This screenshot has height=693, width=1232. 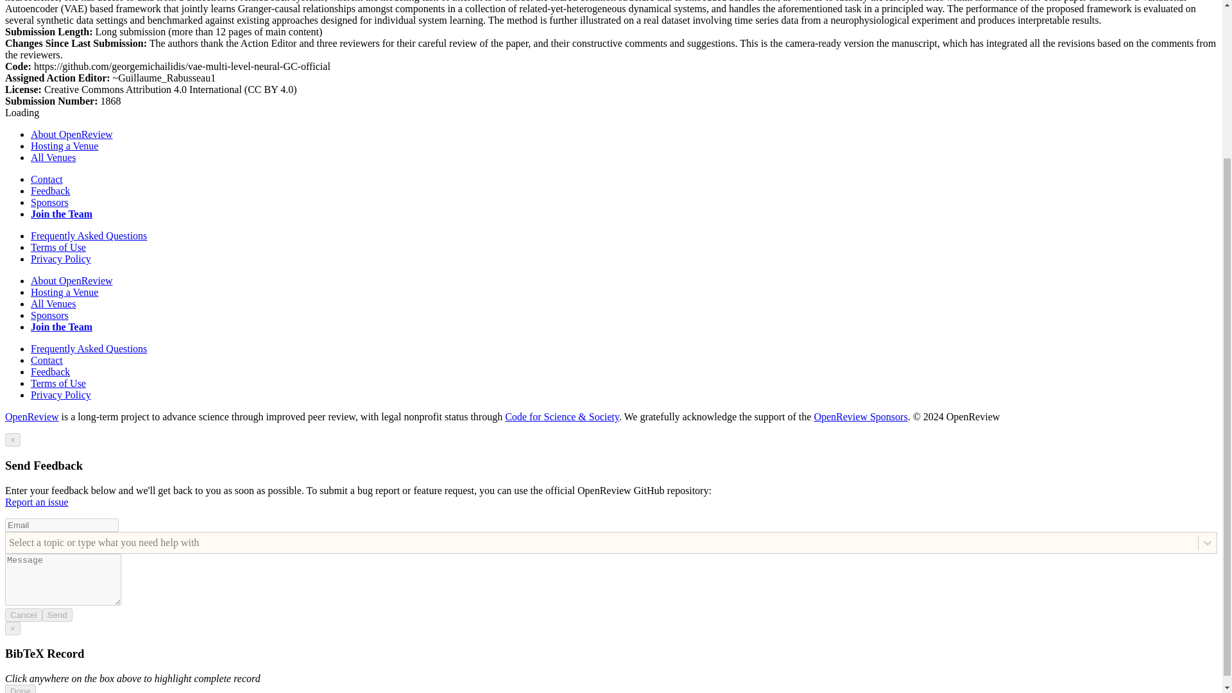 What do you see at coordinates (50, 315) in the screenshot?
I see `Sponsors` at bounding box center [50, 315].